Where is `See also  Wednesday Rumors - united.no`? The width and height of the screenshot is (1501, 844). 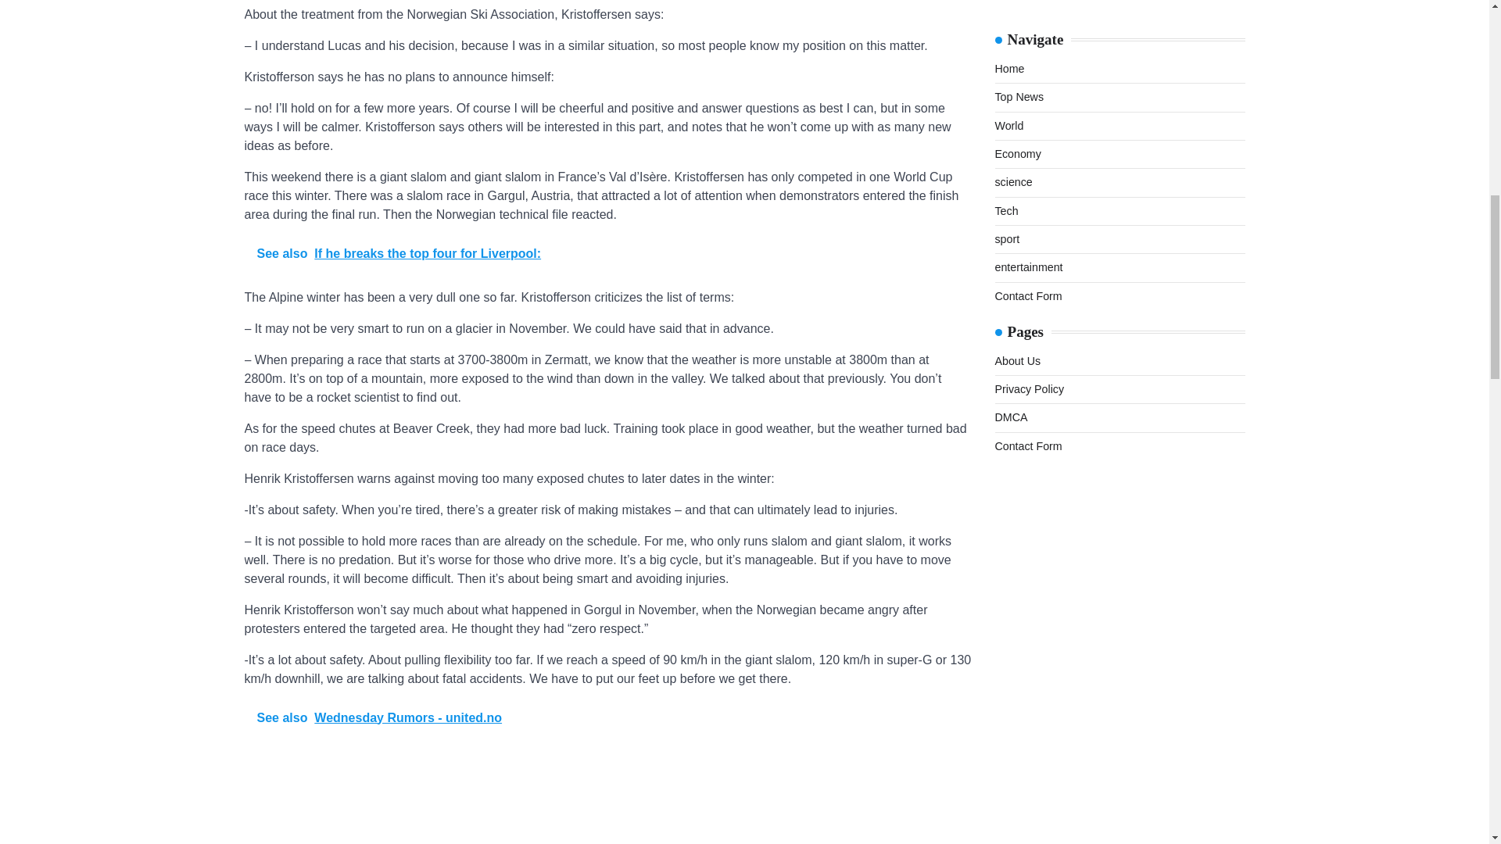 See also  Wednesday Rumors - united.no is located at coordinates (607, 717).